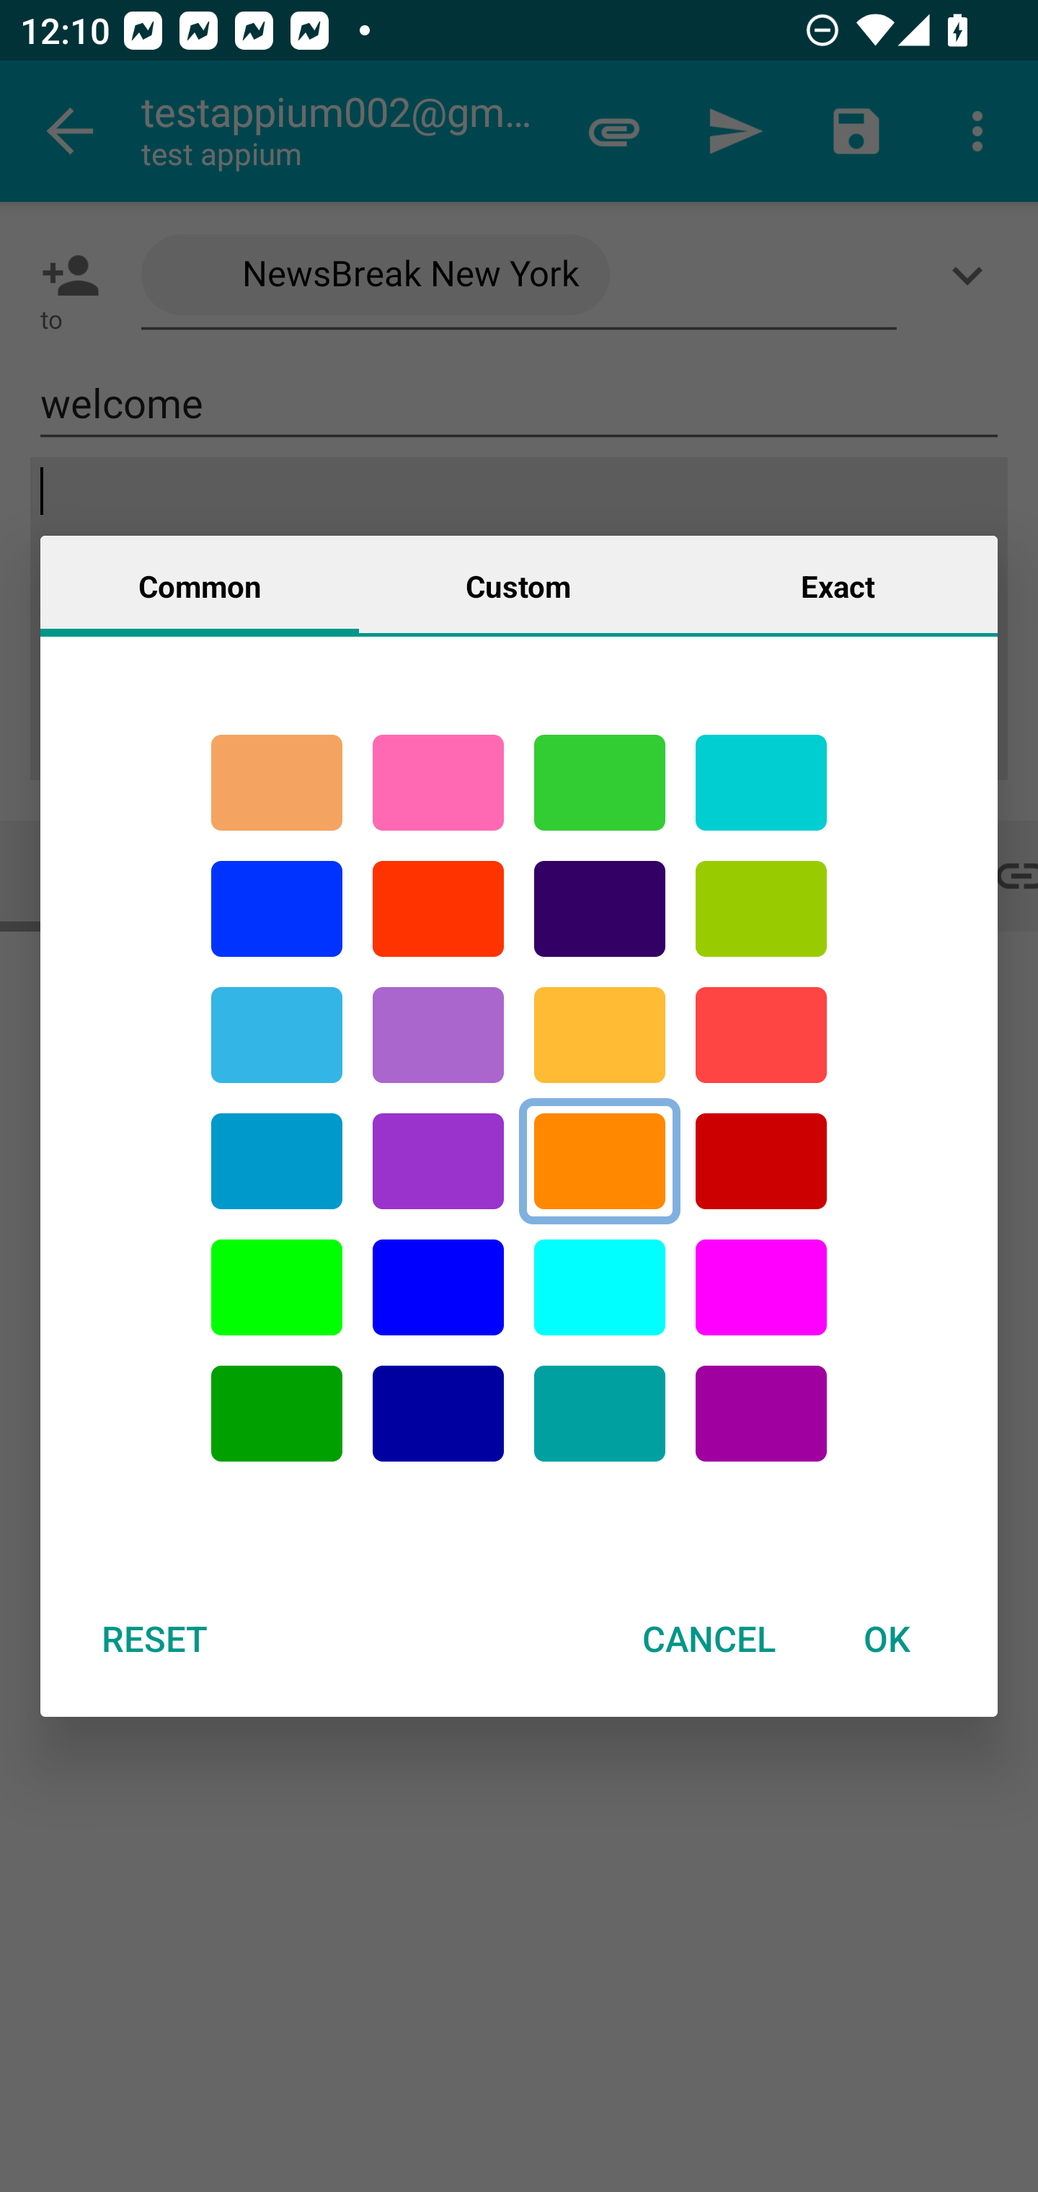 This screenshot has width=1038, height=2192. I want to click on Light cyan, so click(600, 1288).